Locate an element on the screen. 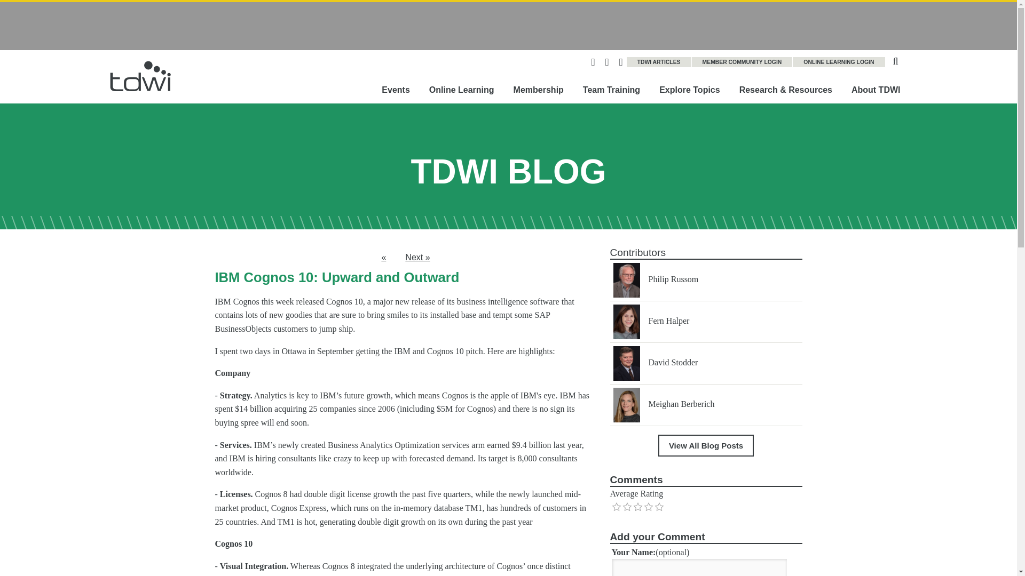 The height and width of the screenshot is (576, 1025). 3rd party ad content is located at coordinates (508, 26).